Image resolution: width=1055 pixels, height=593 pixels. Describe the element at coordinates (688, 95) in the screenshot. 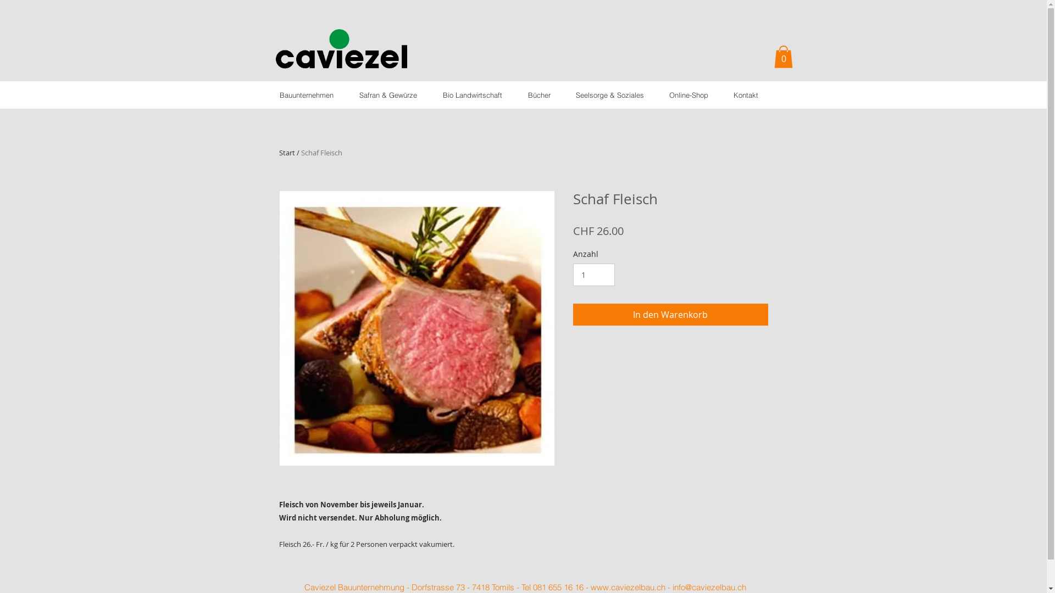

I see `Online-Shop` at that location.